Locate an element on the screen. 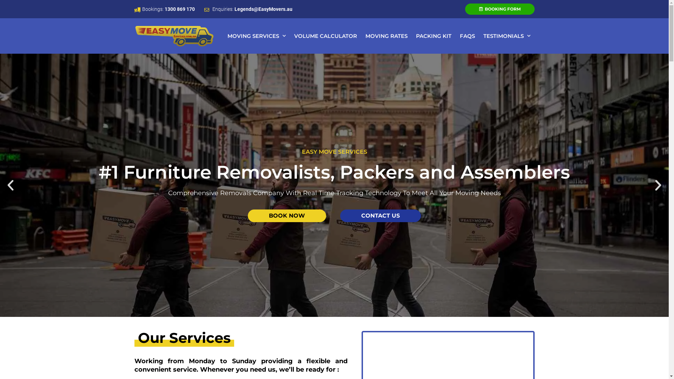  TESTIMONIALS is located at coordinates (507, 36).